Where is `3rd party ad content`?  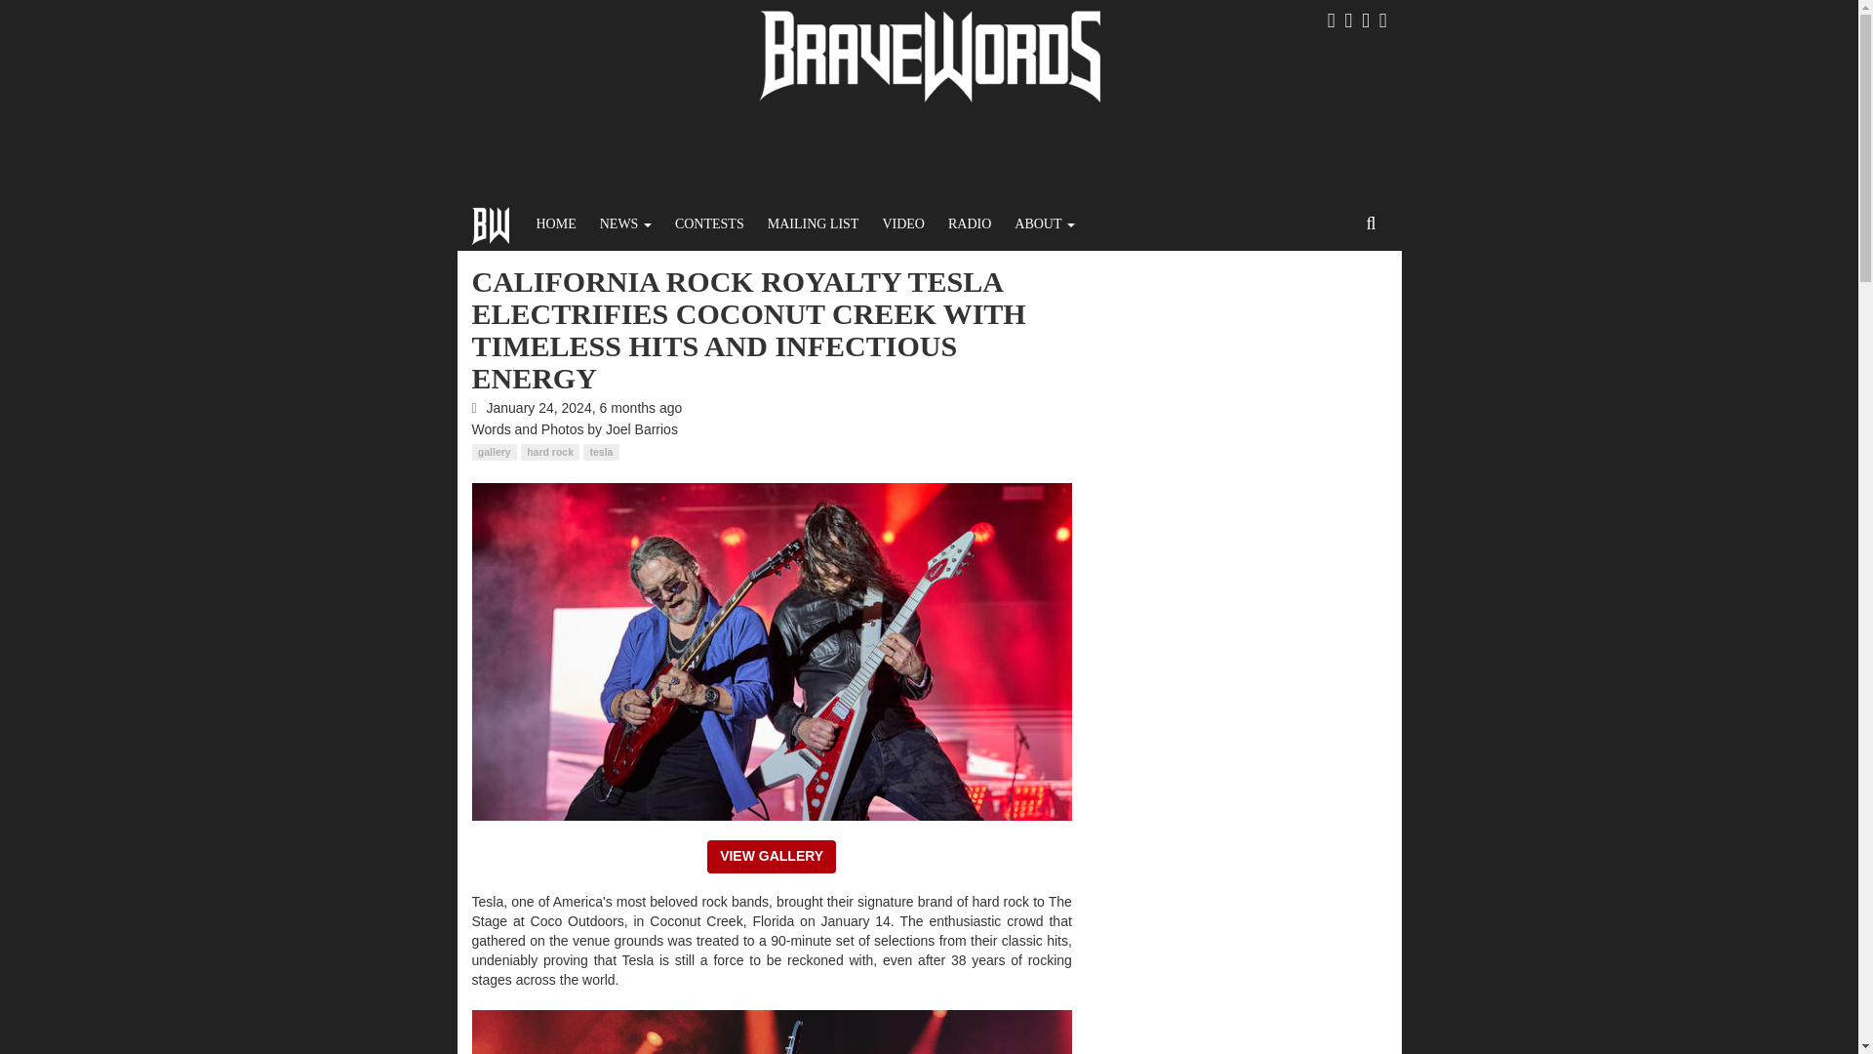 3rd party ad content is located at coordinates (1237, 386).